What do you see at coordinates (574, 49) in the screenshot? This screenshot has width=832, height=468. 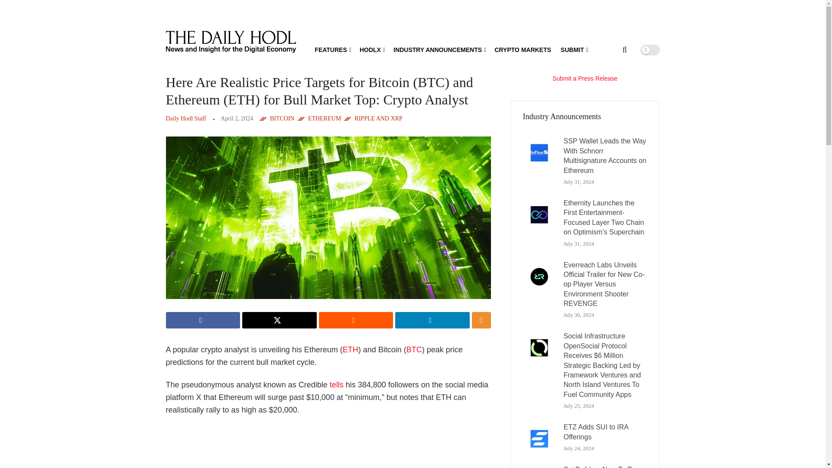 I see `SUBMIT` at bounding box center [574, 49].